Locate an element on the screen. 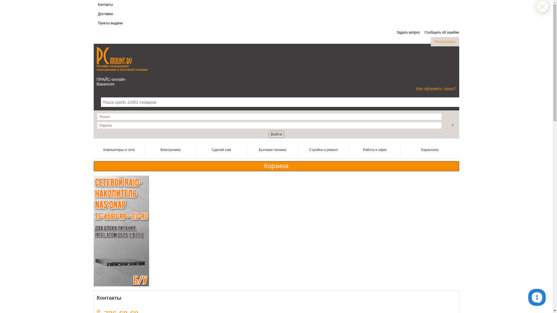  PCmount is located at coordinates (114, 56).